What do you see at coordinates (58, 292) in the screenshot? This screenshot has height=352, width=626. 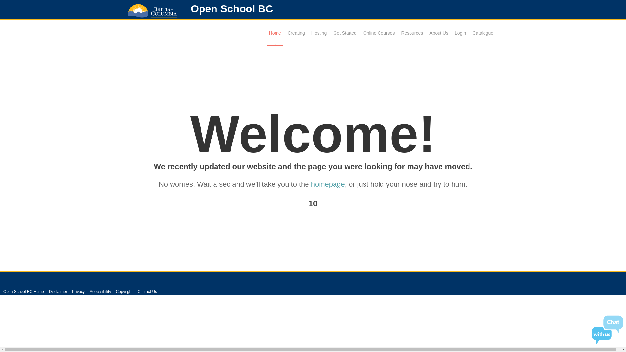 I see `Disclaimer` at bounding box center [58, 292].